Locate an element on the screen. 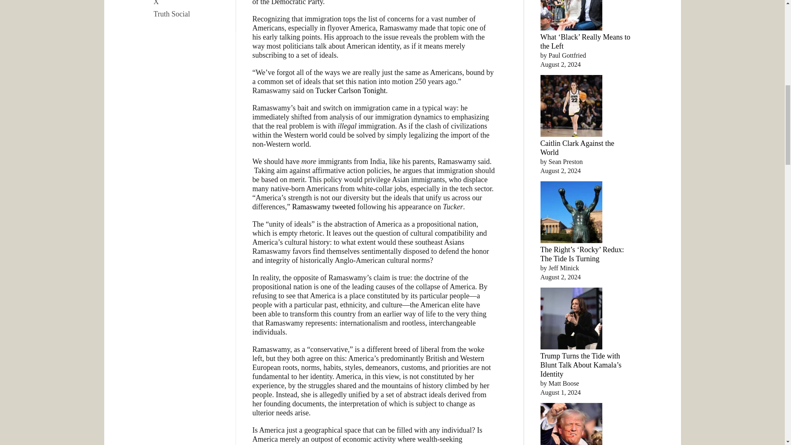 Image resolution: width=791 pixels, height=445 pixels. Truth Social is located at coordinates (190, 14).